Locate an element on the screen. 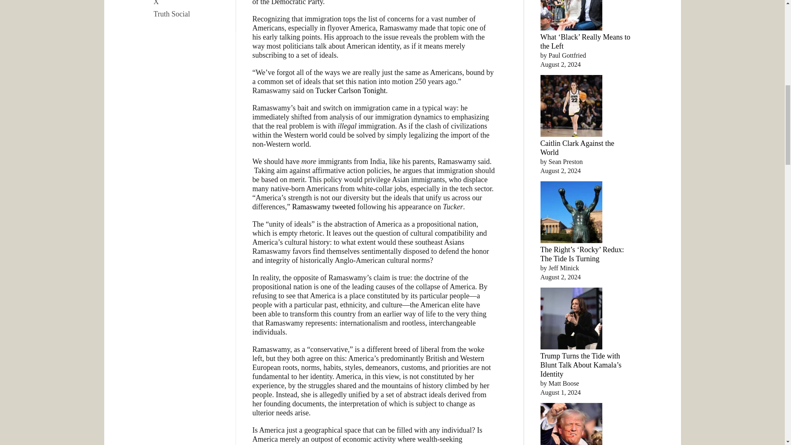 Image resolution: width=791 pixels, height=445 pixels. Truth Social is located at coordinates (190, 14).